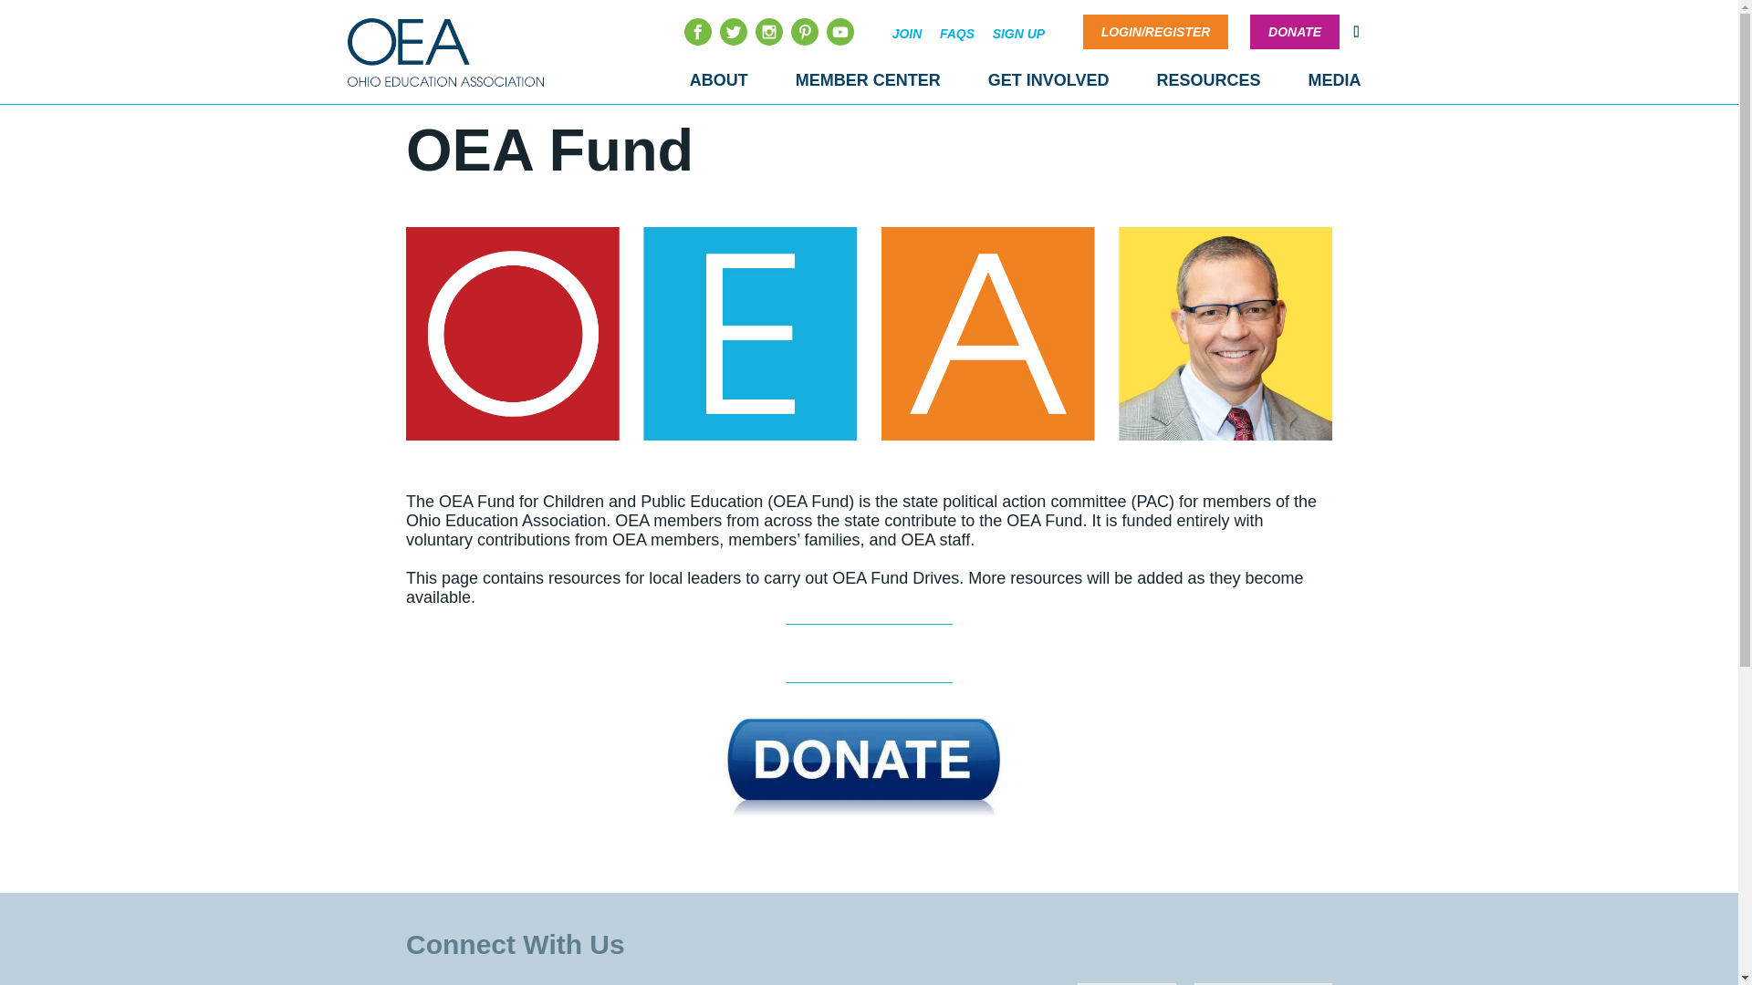 The width and height of the screenshot is (1752, 985). What do you see at coordinates (907, 34) in the screenshot?
I see `JOIN` at bounding box center [907, 34].